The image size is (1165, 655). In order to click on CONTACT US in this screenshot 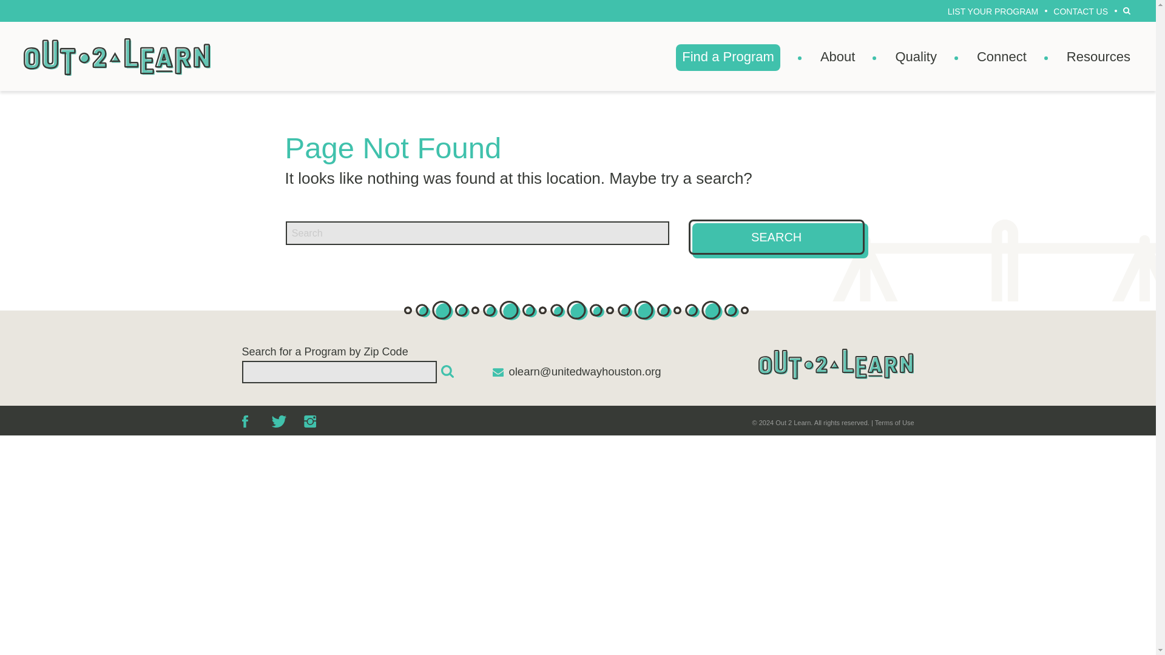, I will do `click(1080, 12)`.